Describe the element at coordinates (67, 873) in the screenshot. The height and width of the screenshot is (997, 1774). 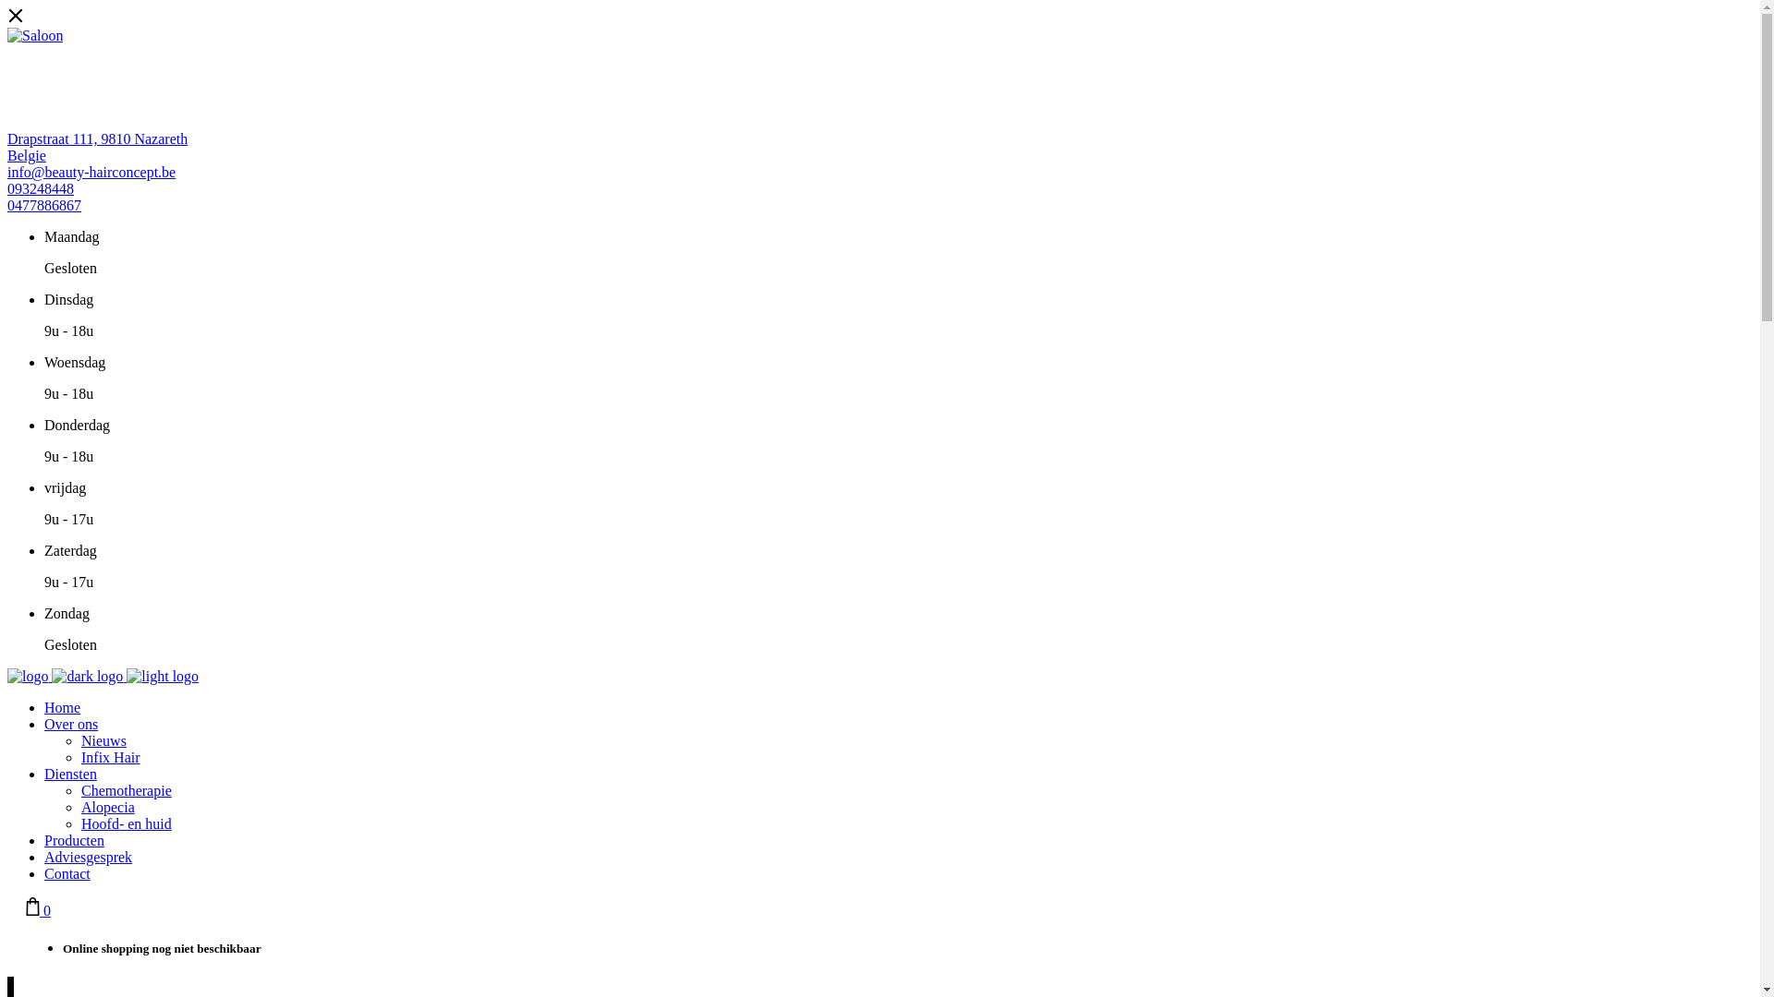
I see `Contact` at that location.